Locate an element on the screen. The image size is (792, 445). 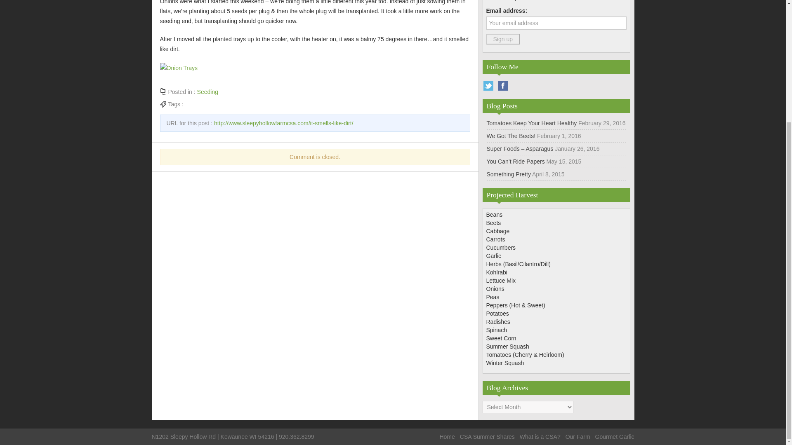
Sign up is located at coordinates (502, 39).